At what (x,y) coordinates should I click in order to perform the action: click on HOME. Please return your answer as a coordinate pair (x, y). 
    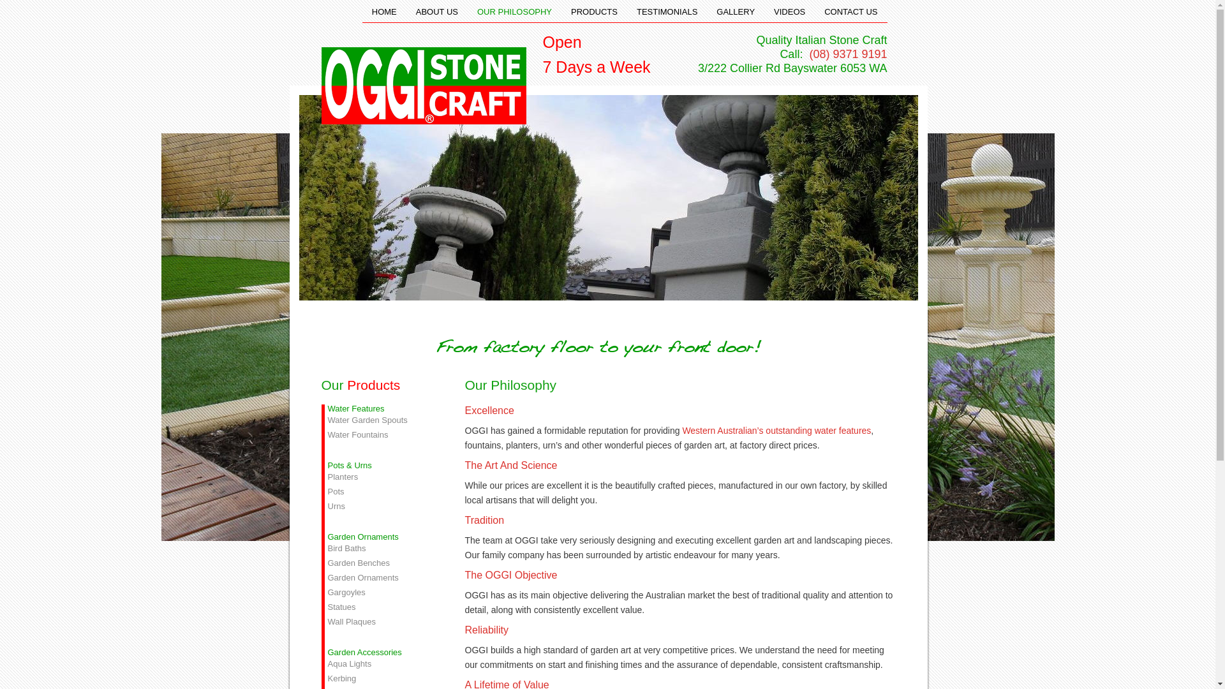
    Looking at the image, I should click on (384, 11).